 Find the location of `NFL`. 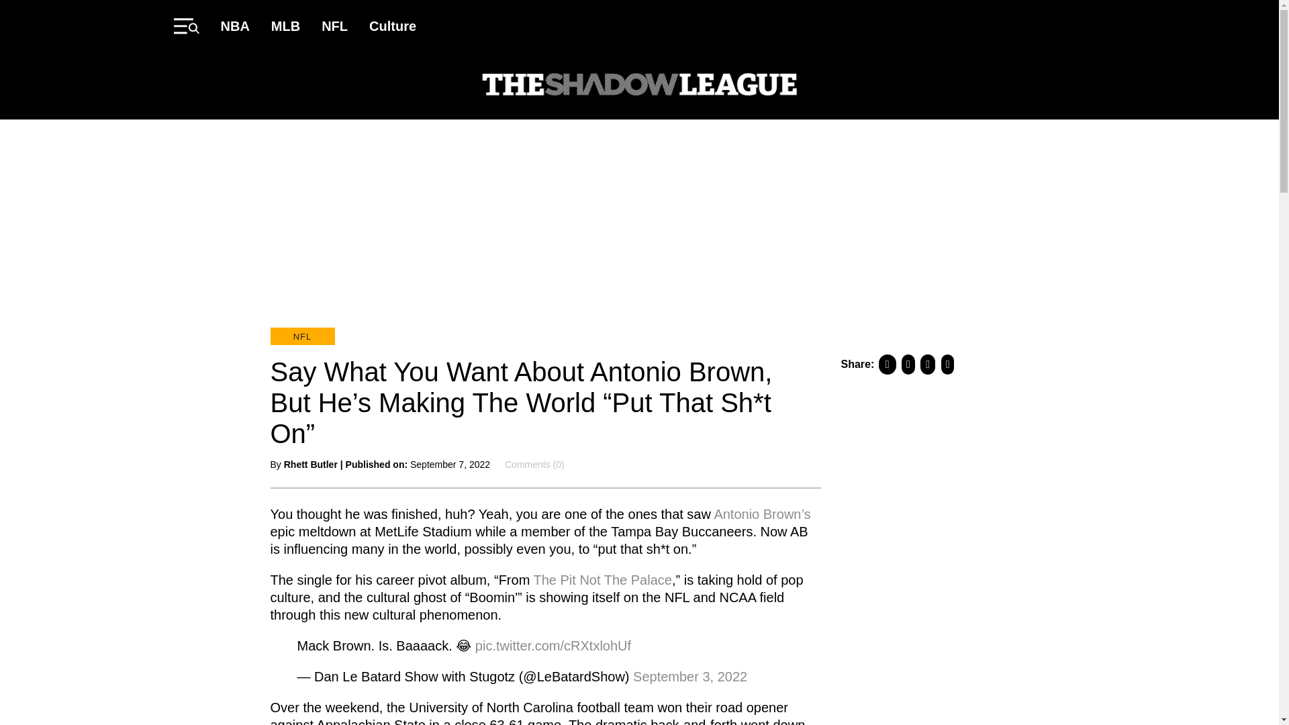

NFL is located at coordinates (301, 336).